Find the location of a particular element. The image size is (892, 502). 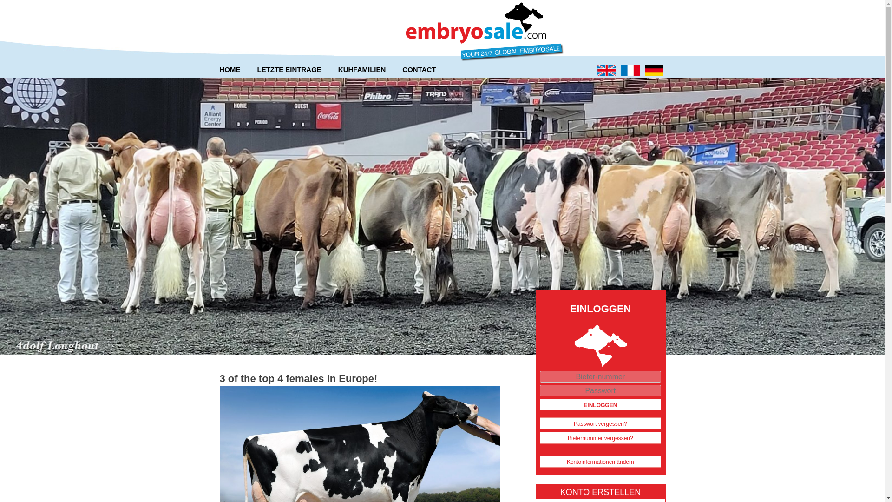

EINLOGGEN is located at coordinates (600, 404).